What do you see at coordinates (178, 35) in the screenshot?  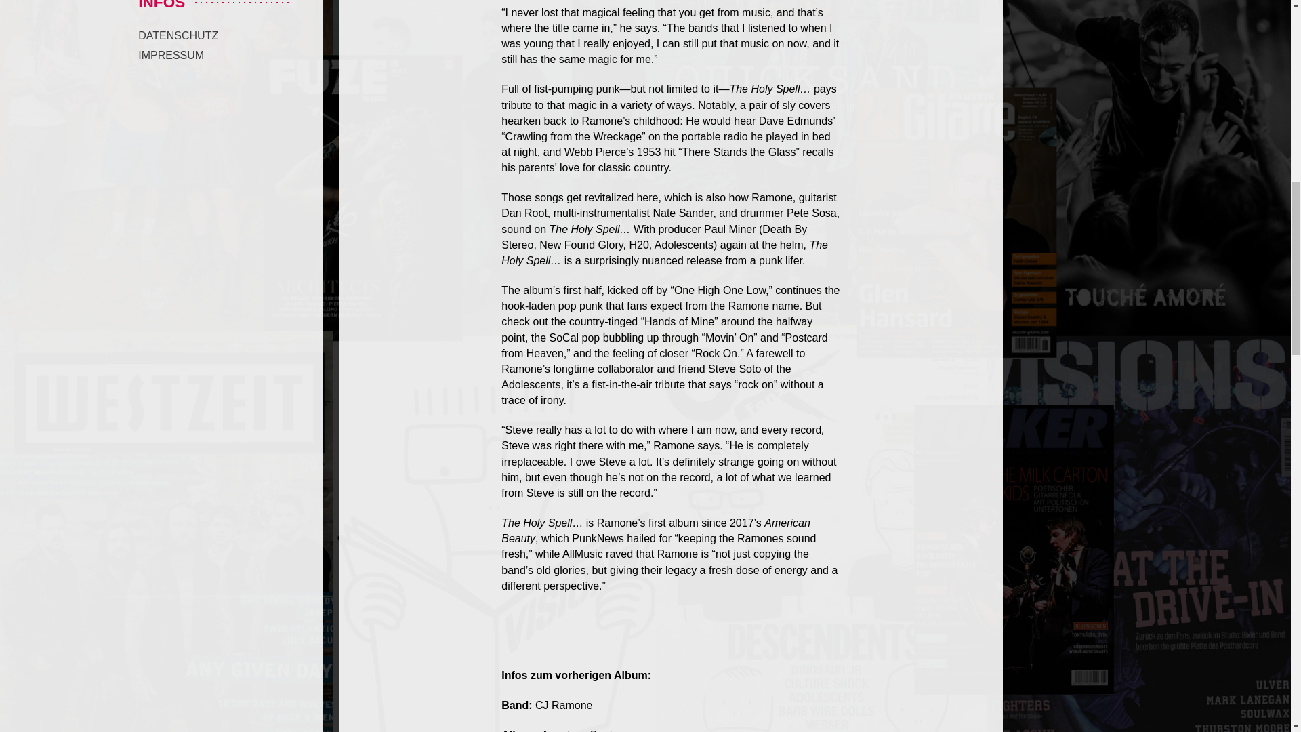 I see `DATENSCHUTZ` at bounding box center [178, 35].